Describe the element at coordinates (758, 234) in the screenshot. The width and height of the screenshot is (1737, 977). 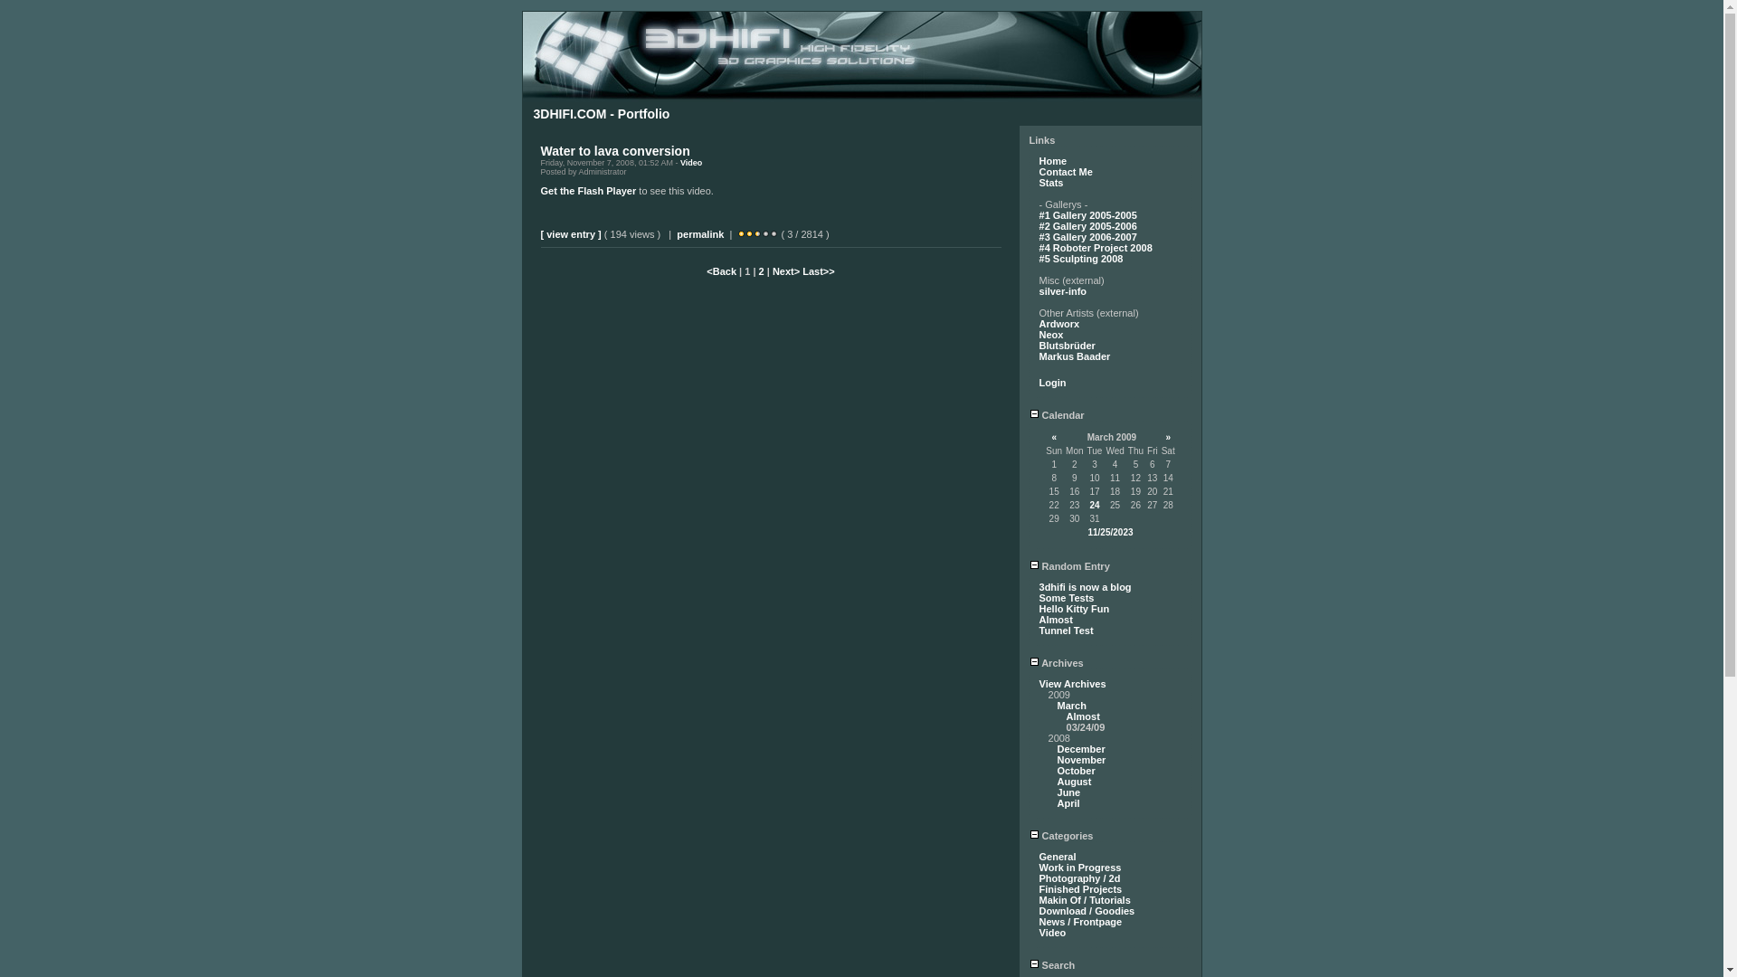
I see `Click to Rate Entry` at that location.